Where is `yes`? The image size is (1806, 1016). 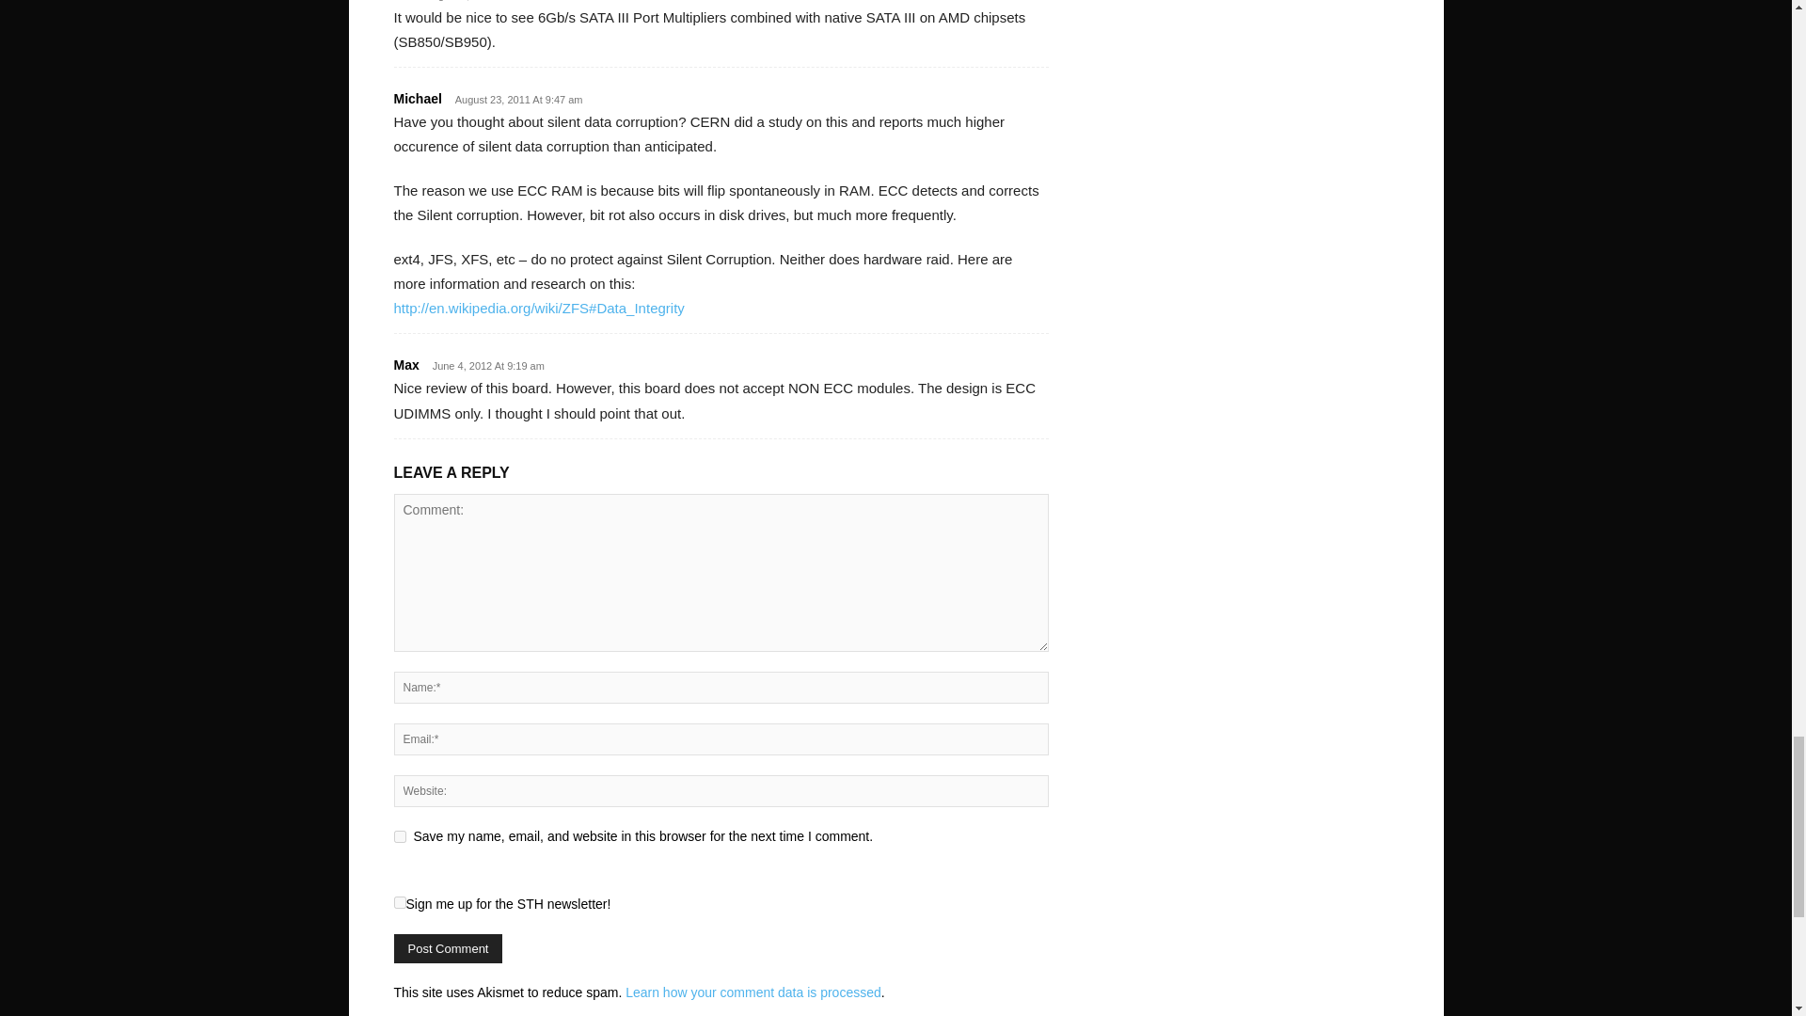 yes is located at coordinates (399, 837).